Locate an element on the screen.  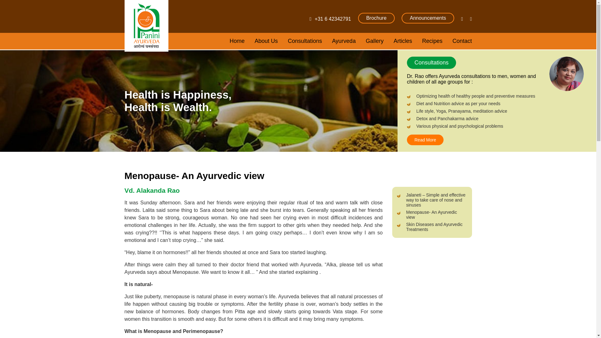
Life style, Yoga, Pranayama, meditation advice is located at coordinates (501, 111).